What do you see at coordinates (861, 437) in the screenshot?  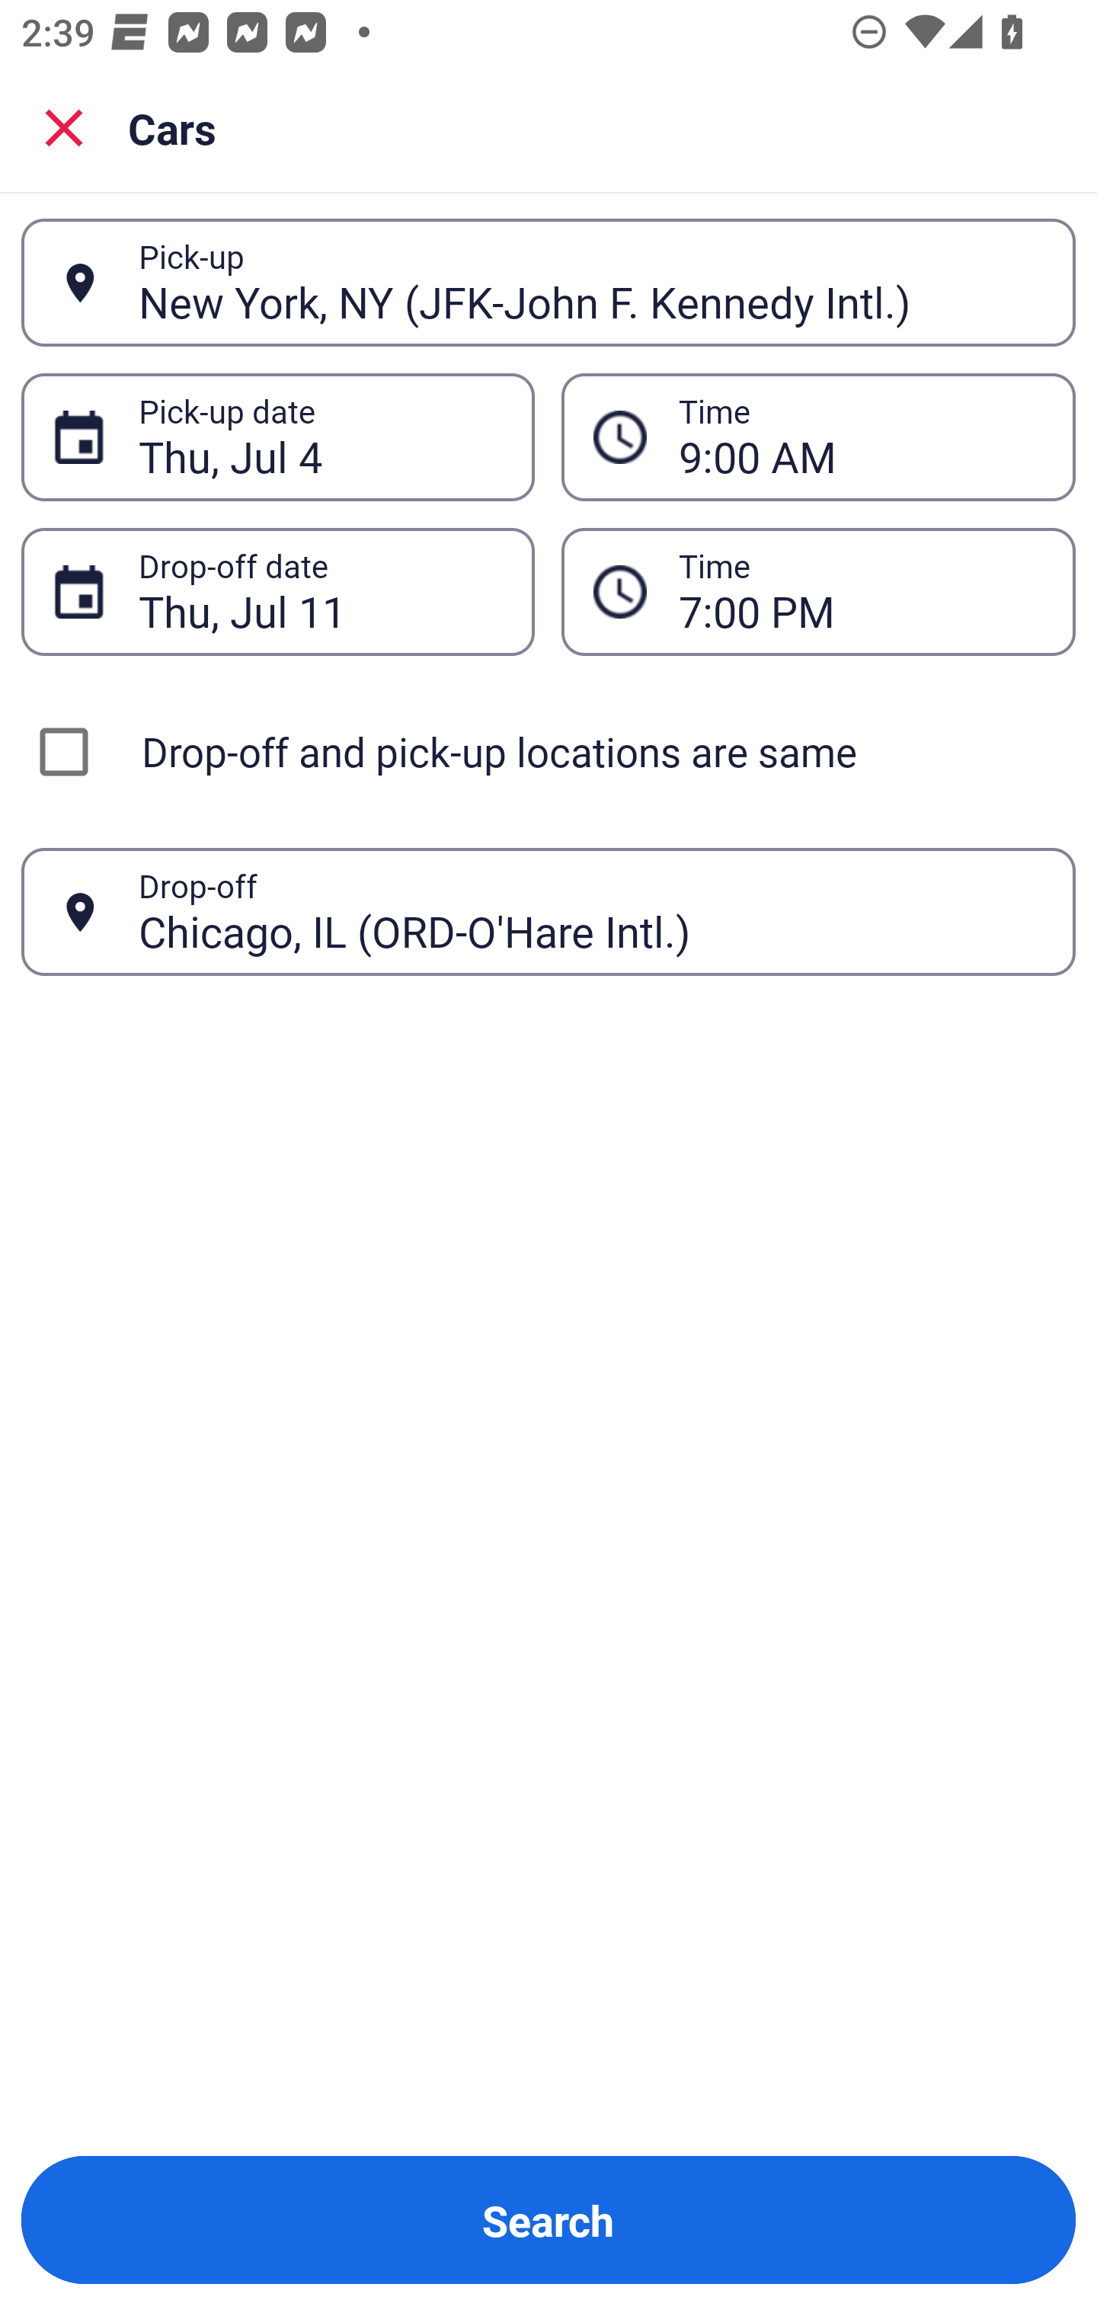 I see `9:00 AM` at bounding box center [861, 437].